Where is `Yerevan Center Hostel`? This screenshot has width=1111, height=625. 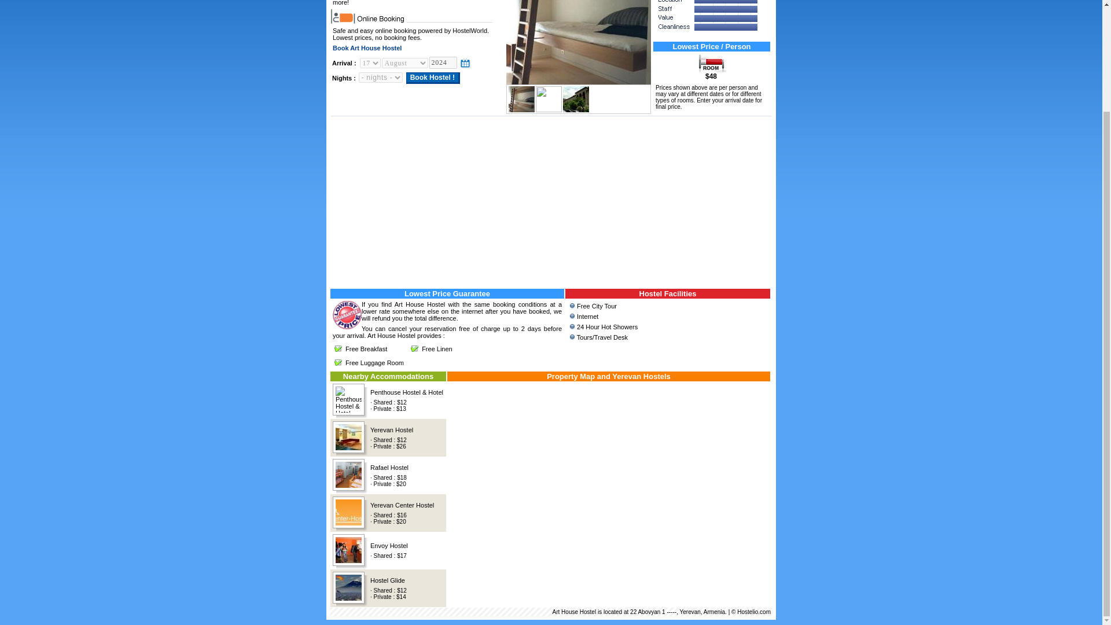
Yerevan Center Hostel is located at coordinates (402, 505).